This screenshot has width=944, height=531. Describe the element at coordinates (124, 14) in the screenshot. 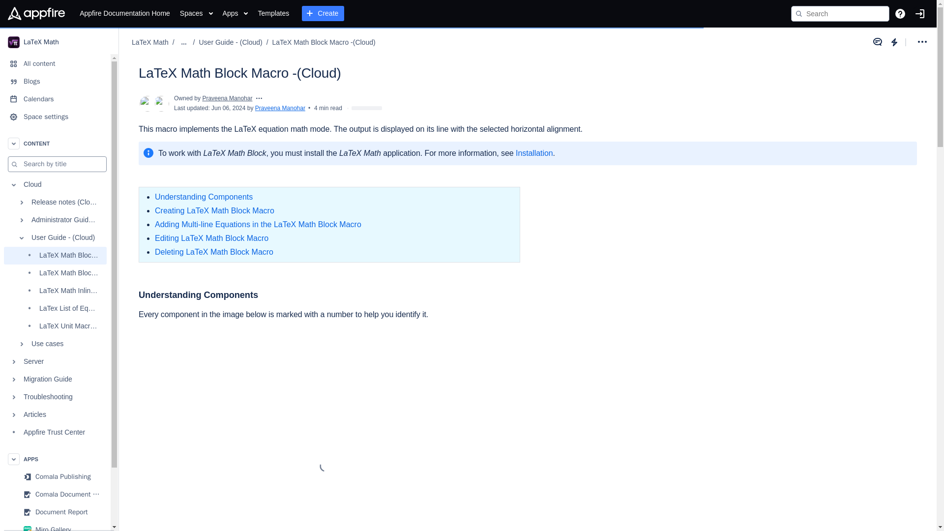

I see `Appfire Documentation Home` at that location.